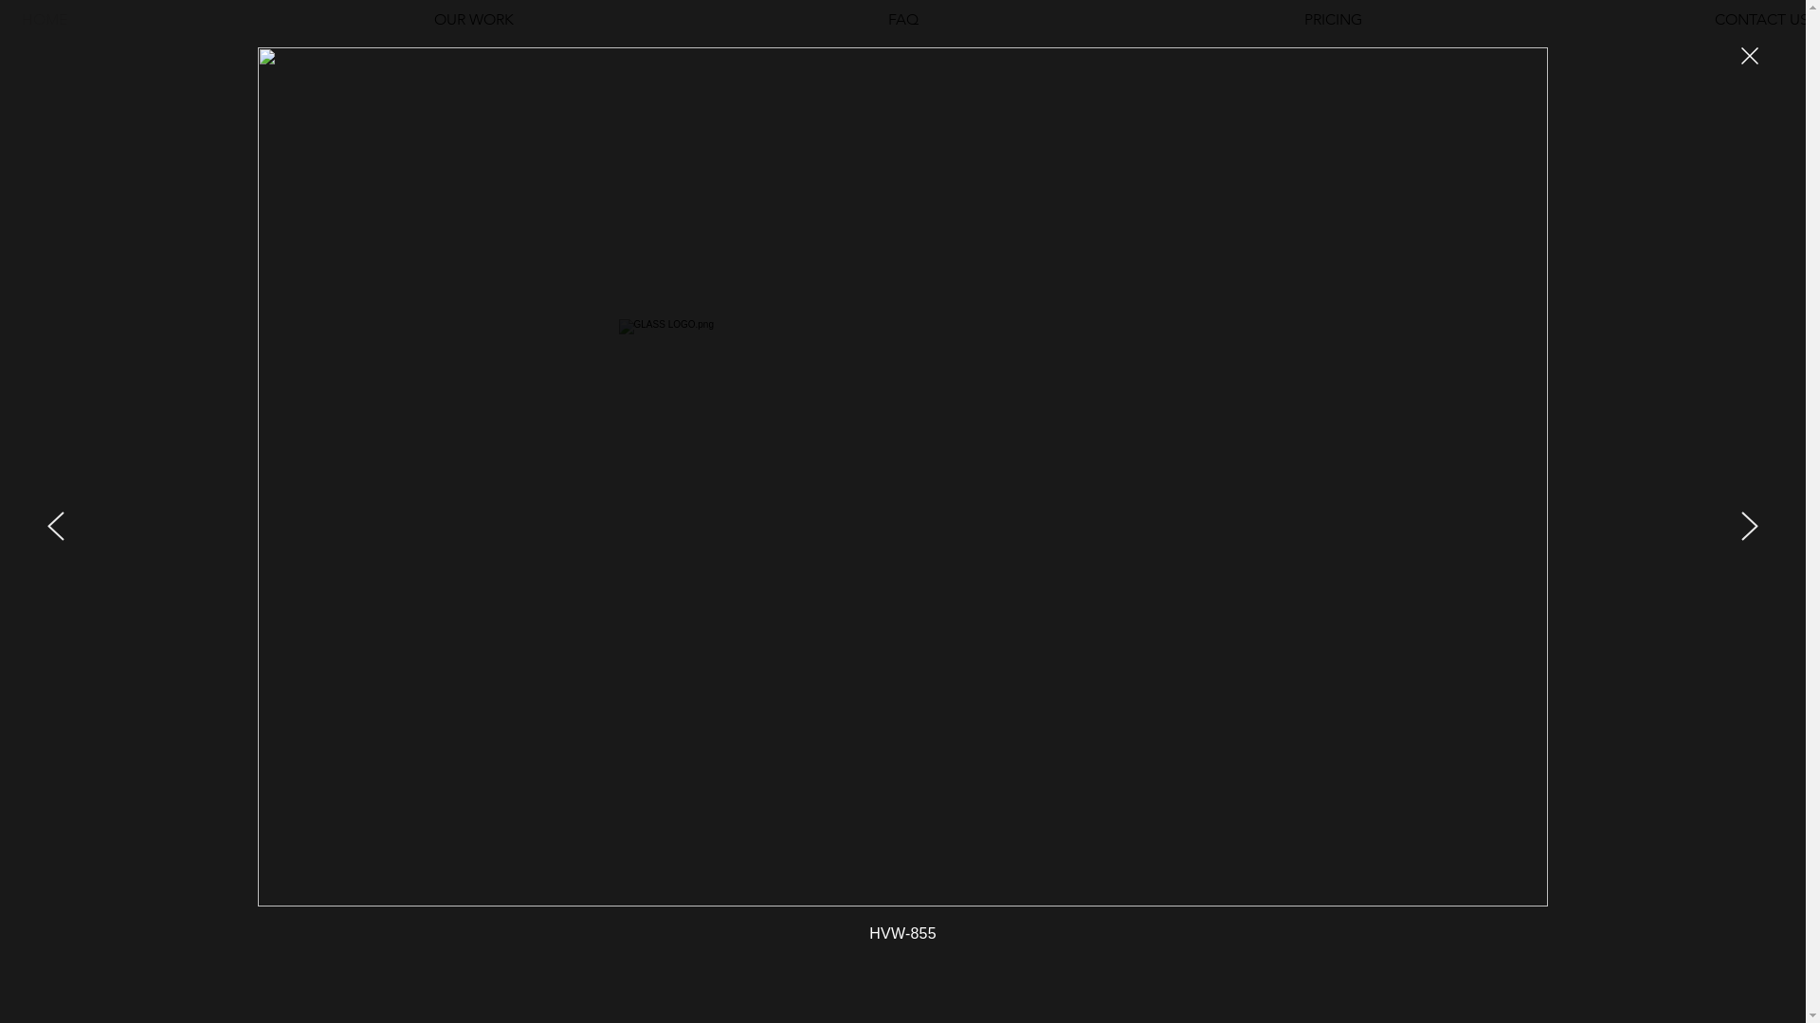  What do you see at coordinates (1333, 19) in the screenshot?
I see `PRICING` at bounding box center [1333, 19].